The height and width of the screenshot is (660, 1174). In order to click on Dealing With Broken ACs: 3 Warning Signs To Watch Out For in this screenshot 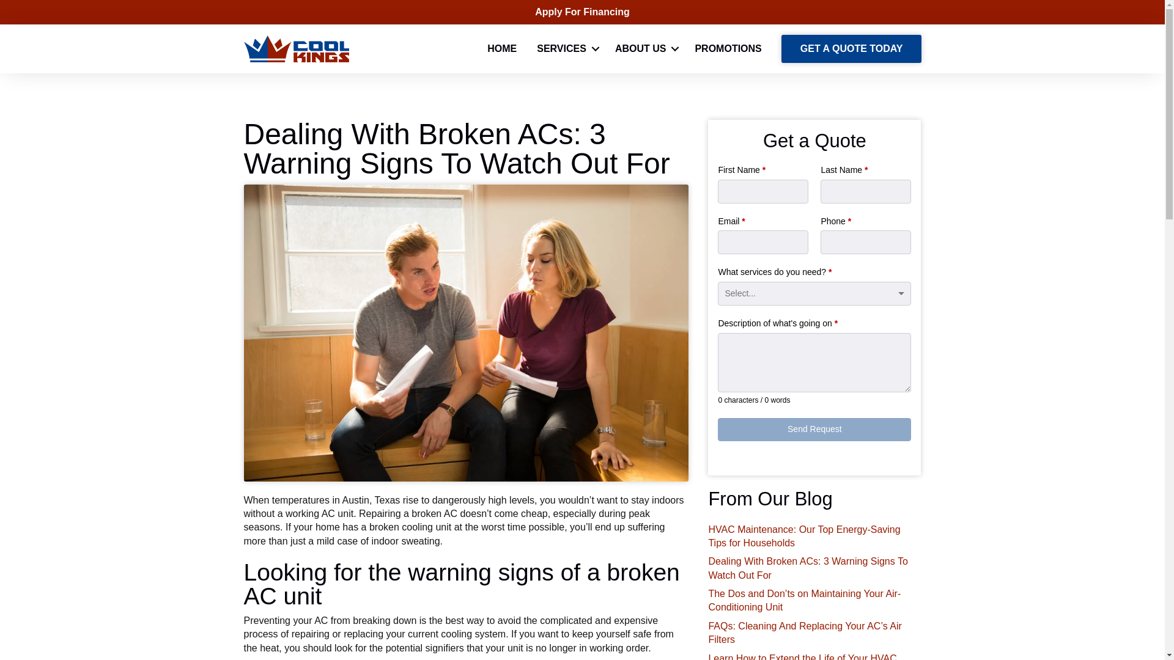, I will do `click(807, 568)`.